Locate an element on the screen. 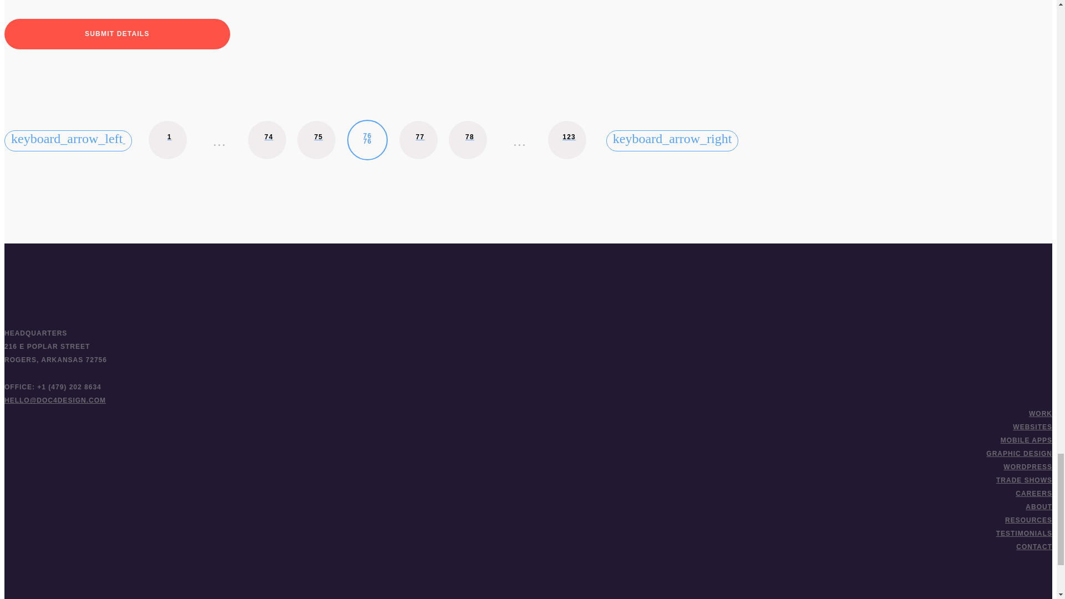 The width and height of the screenshot is (1065, 599). 75 is located at coordinates (316, 140).